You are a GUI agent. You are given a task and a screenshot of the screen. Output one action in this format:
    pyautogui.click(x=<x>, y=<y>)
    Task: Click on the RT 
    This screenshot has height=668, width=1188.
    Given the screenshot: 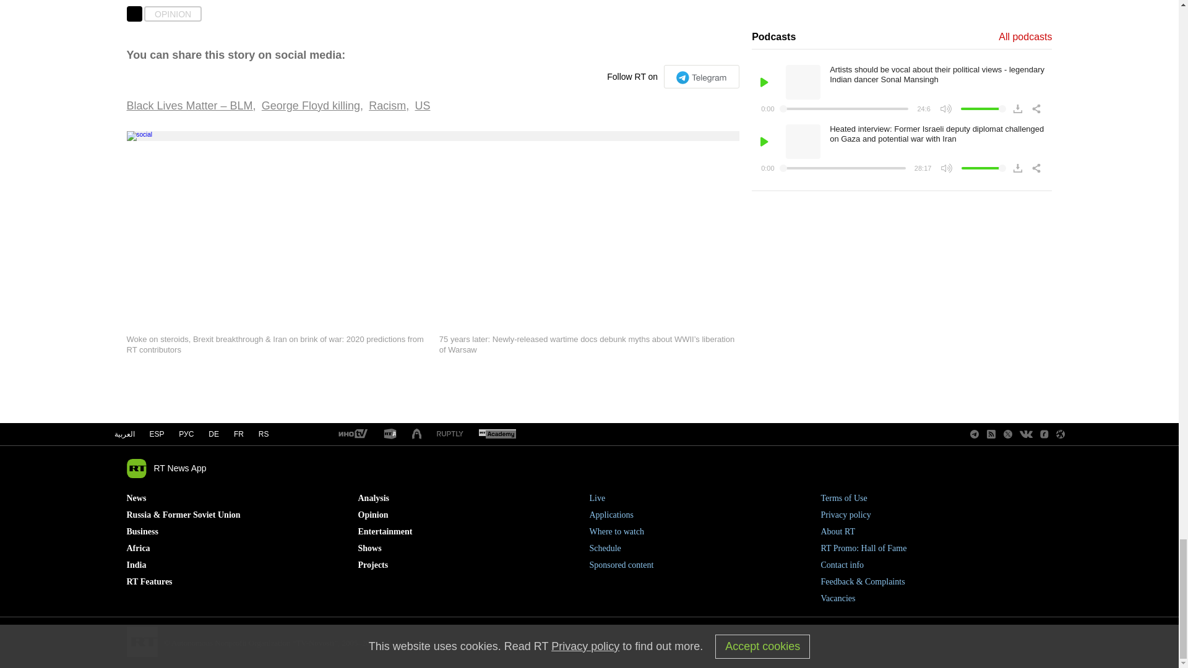 What is the action you would take?
    pyautogui.click(x=450, y=434)
    